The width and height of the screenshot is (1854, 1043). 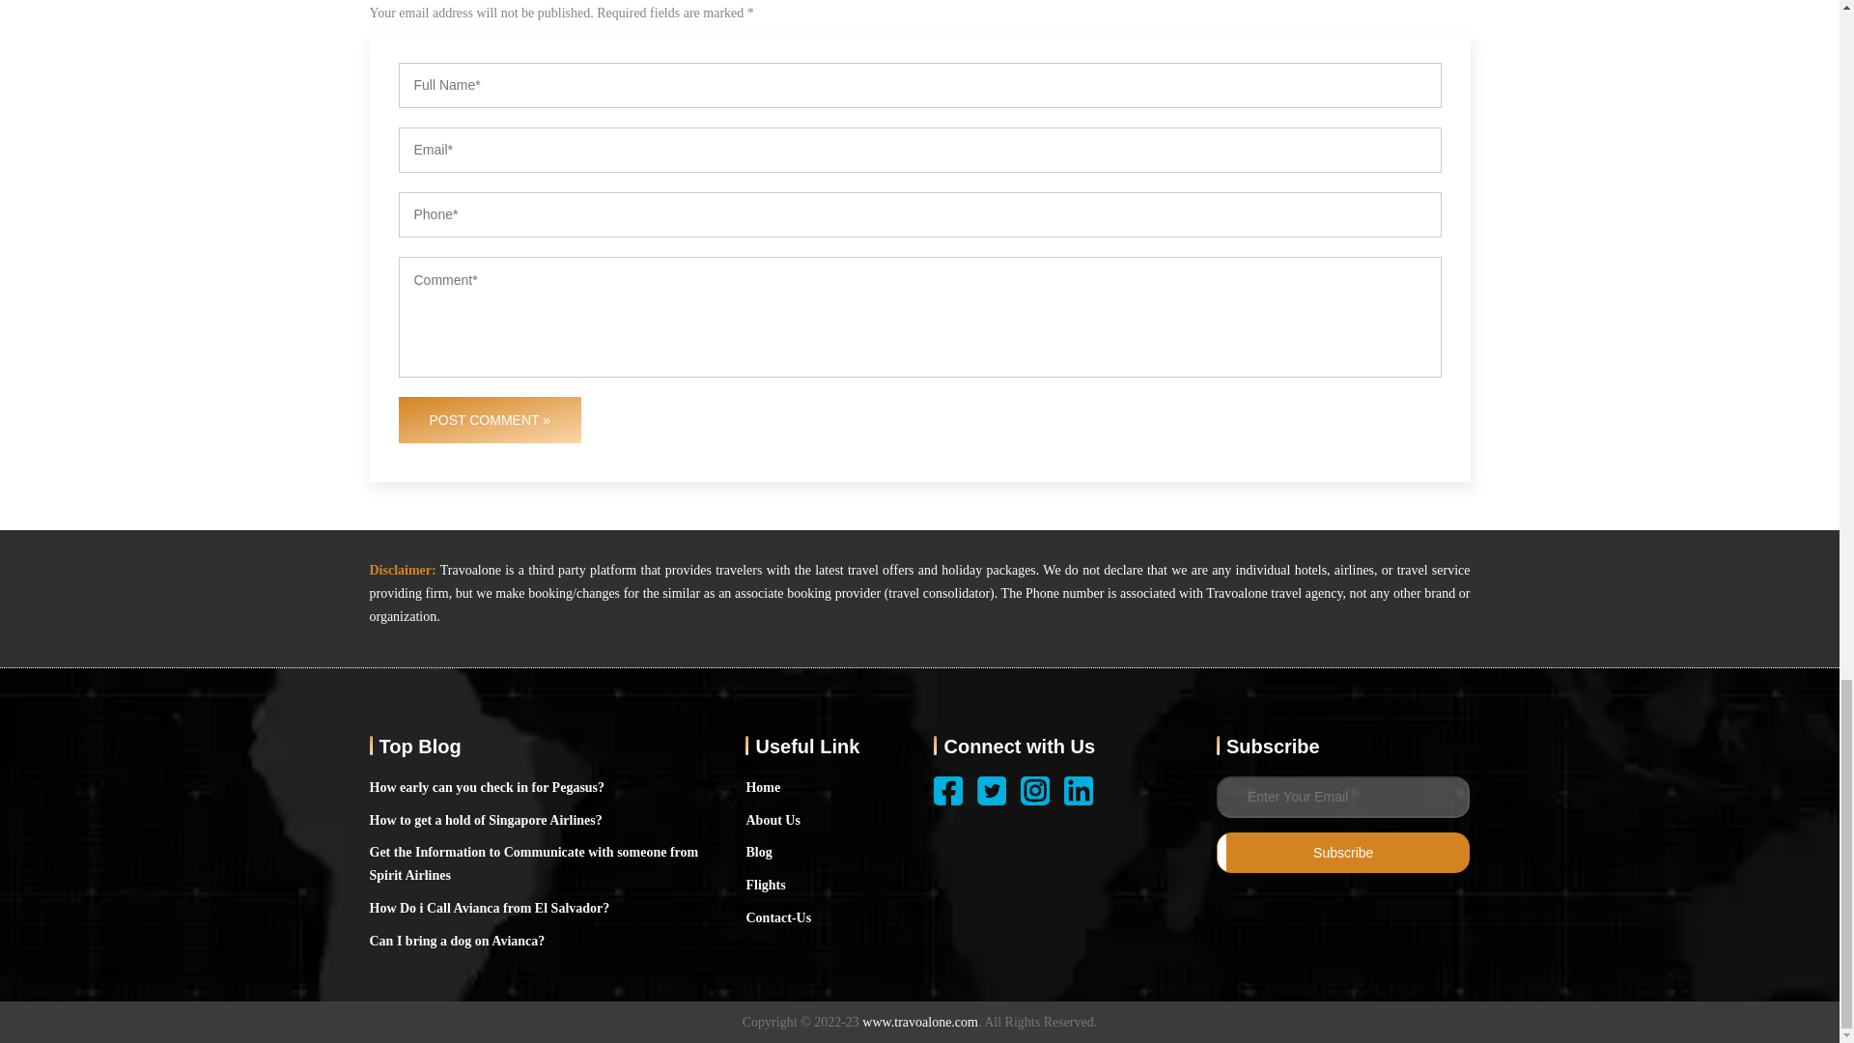 I want to click on www.travoalone.com, so click(x=919, y=1022).